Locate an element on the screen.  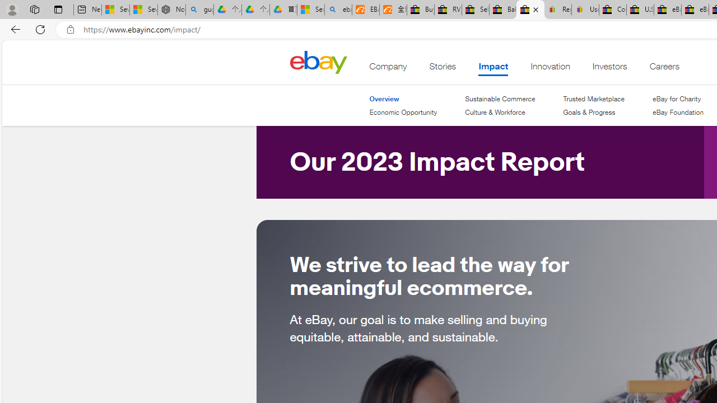
Trusted Marketplace is located at coordinates (593, 99).